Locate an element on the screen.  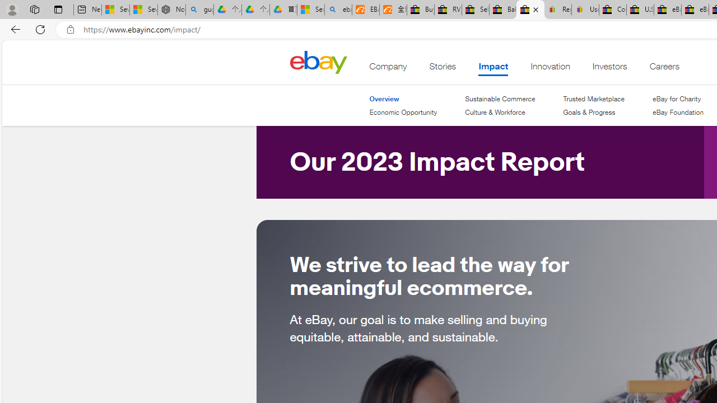
Trusted Marketplace is located at coordinates (593, 99).